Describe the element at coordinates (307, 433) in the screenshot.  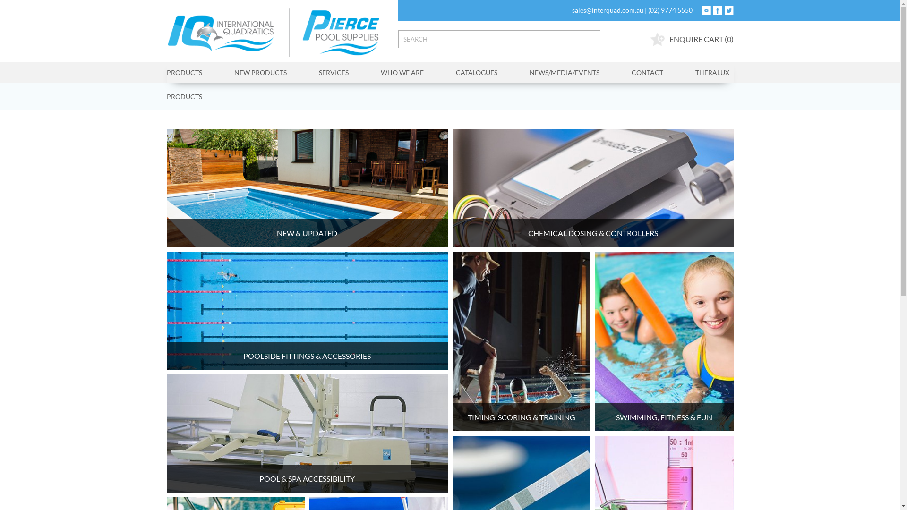
I see `POOL & SPA ACCESSIBILITY` at that location.